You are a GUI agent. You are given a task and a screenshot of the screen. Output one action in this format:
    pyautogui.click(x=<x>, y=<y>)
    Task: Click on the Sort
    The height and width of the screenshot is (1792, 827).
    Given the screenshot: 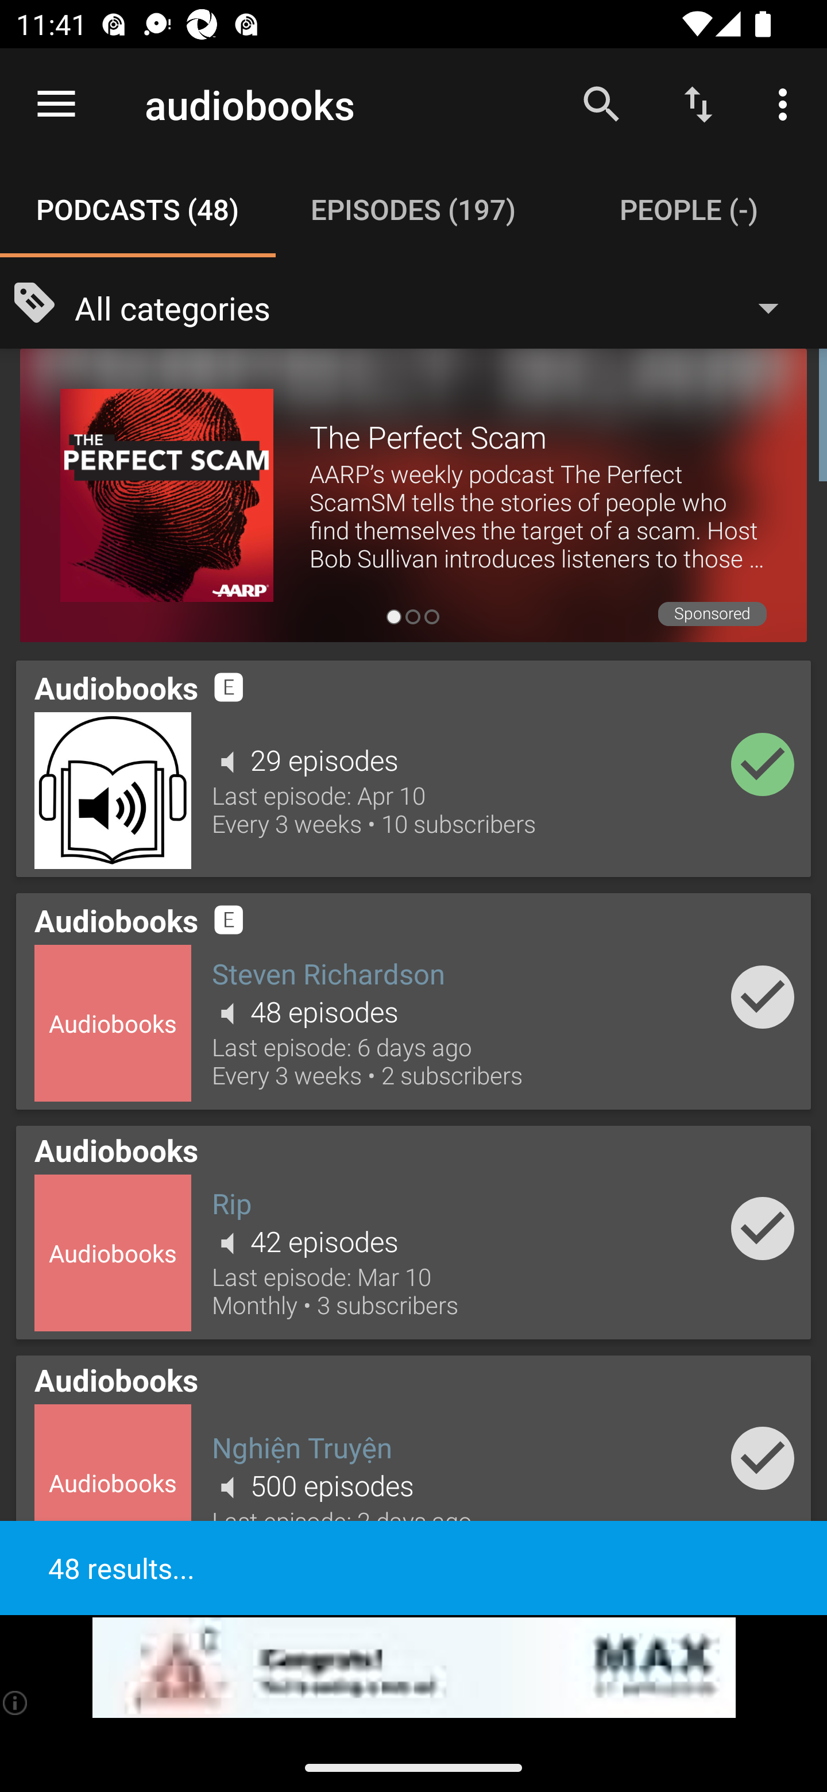 What is the action you would take?
    pyautogui.click(x=698, y=103)
    